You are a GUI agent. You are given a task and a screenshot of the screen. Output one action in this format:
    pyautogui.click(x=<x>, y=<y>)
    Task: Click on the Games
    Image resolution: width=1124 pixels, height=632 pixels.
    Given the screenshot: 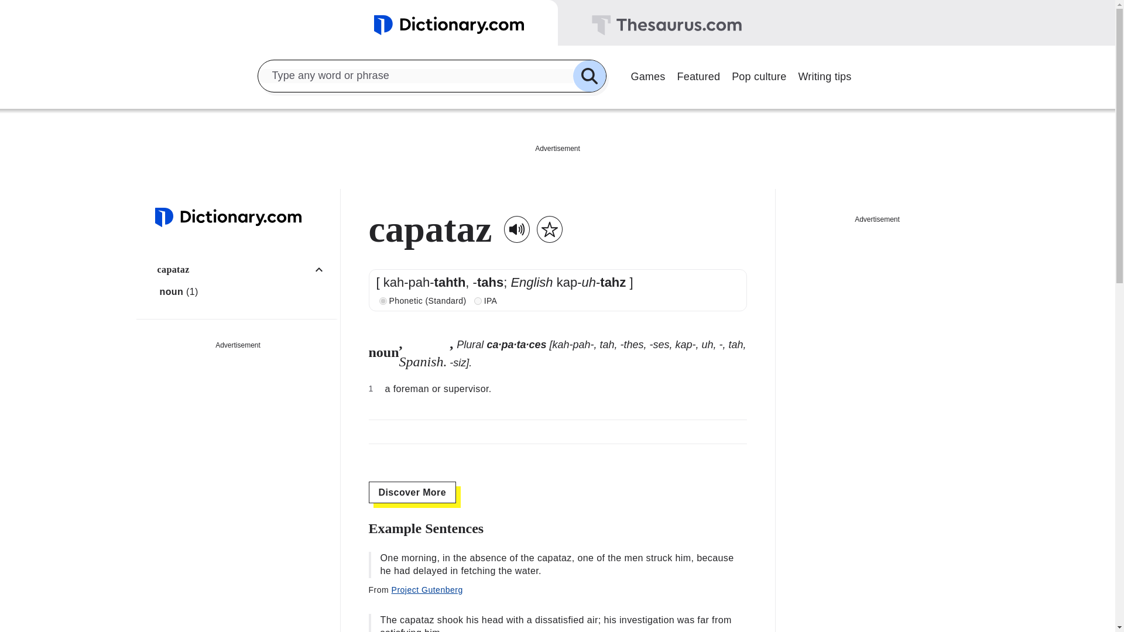 What is the action you would take?
    pyautogui.click(x=647, y=75)
    